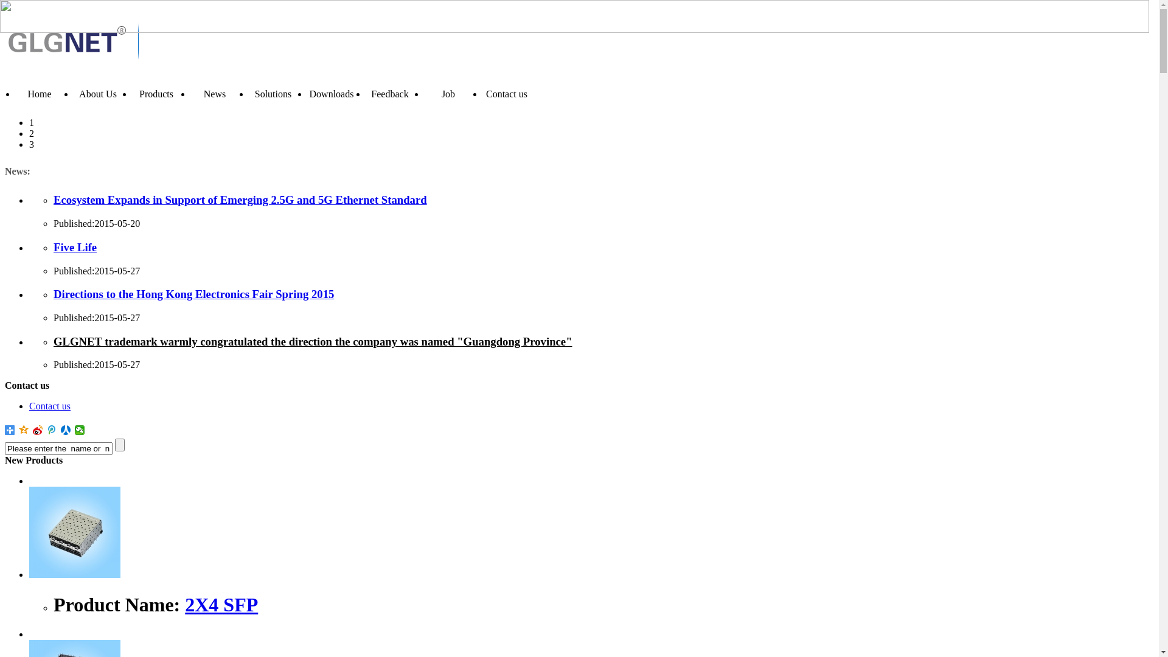  Describe the element at coordinates (507, 94) in the screenshot. I see `Contact us` at that location.